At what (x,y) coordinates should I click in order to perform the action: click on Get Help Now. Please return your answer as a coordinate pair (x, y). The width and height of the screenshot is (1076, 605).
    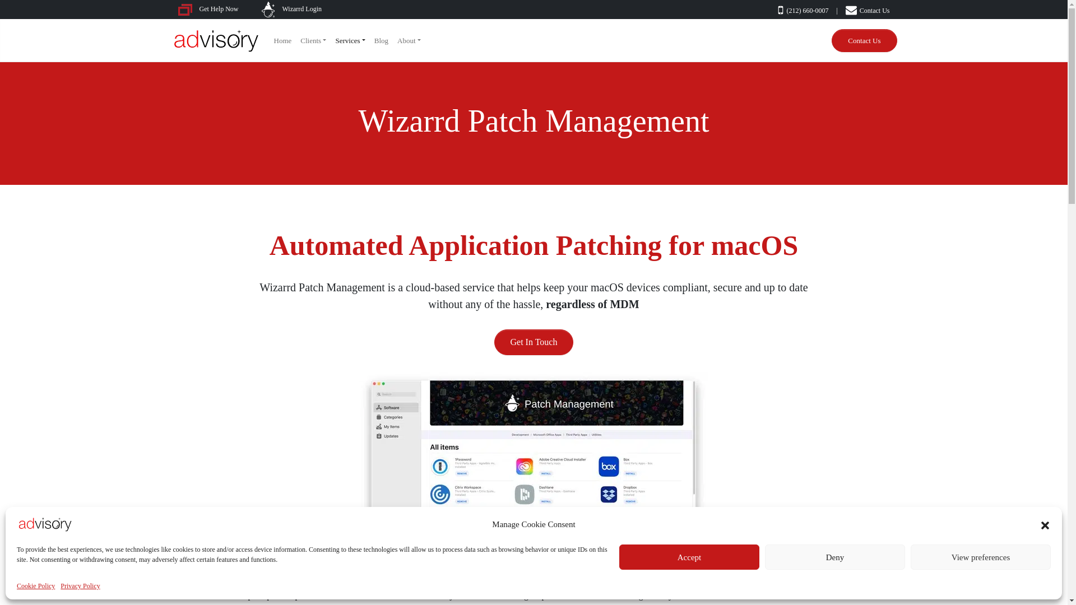
    Looking at the image, I should click on (215, 8).